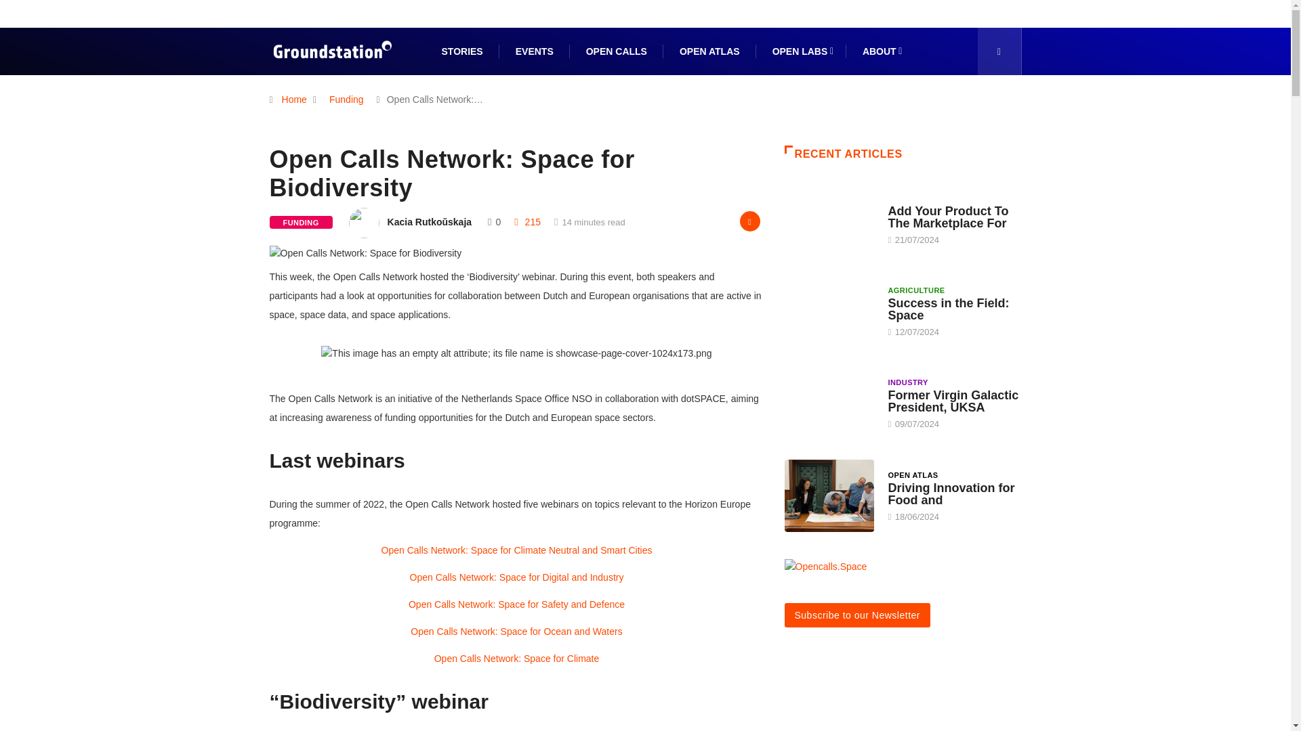  I want to click on Open Calls Network: Space for Safety and Defence, so click(516, 604).